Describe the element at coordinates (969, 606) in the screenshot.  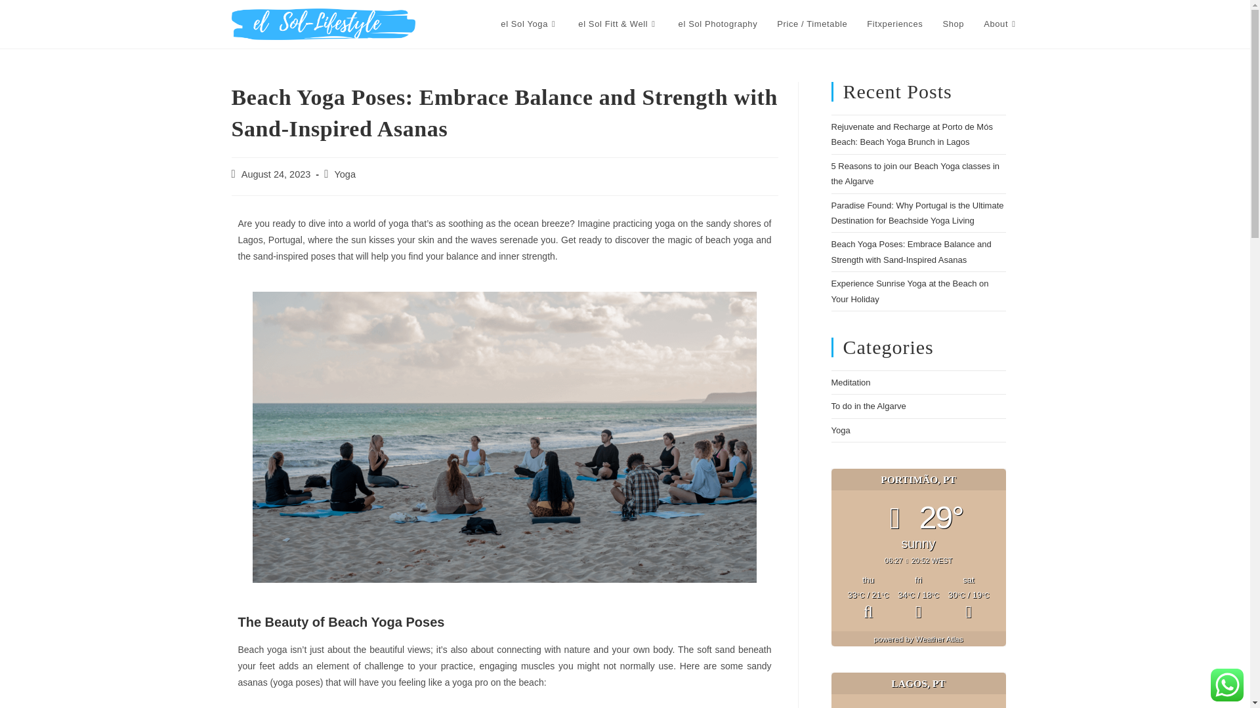
I see `Sunny` at that location.